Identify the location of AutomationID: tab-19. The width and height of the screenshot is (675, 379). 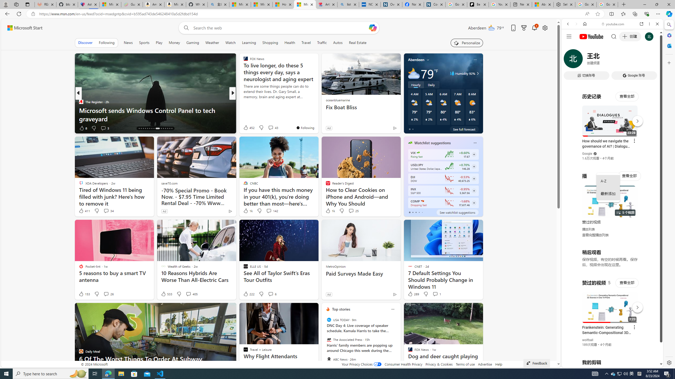
(145, 128).